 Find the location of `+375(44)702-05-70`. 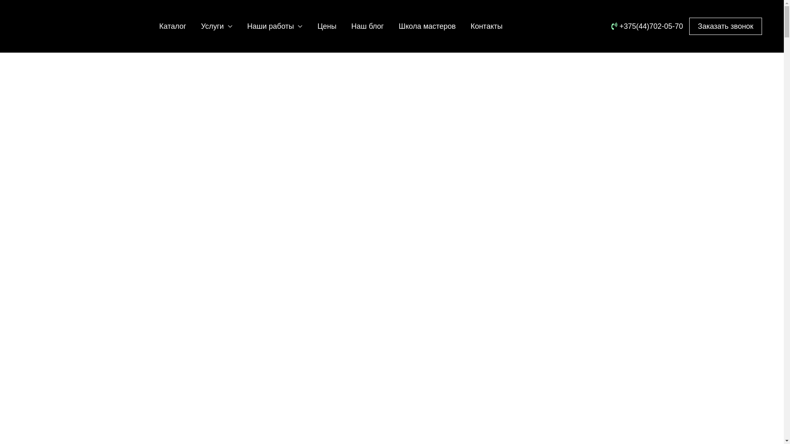

+375(44)702-05-70 is located at coordinates (648, 26).